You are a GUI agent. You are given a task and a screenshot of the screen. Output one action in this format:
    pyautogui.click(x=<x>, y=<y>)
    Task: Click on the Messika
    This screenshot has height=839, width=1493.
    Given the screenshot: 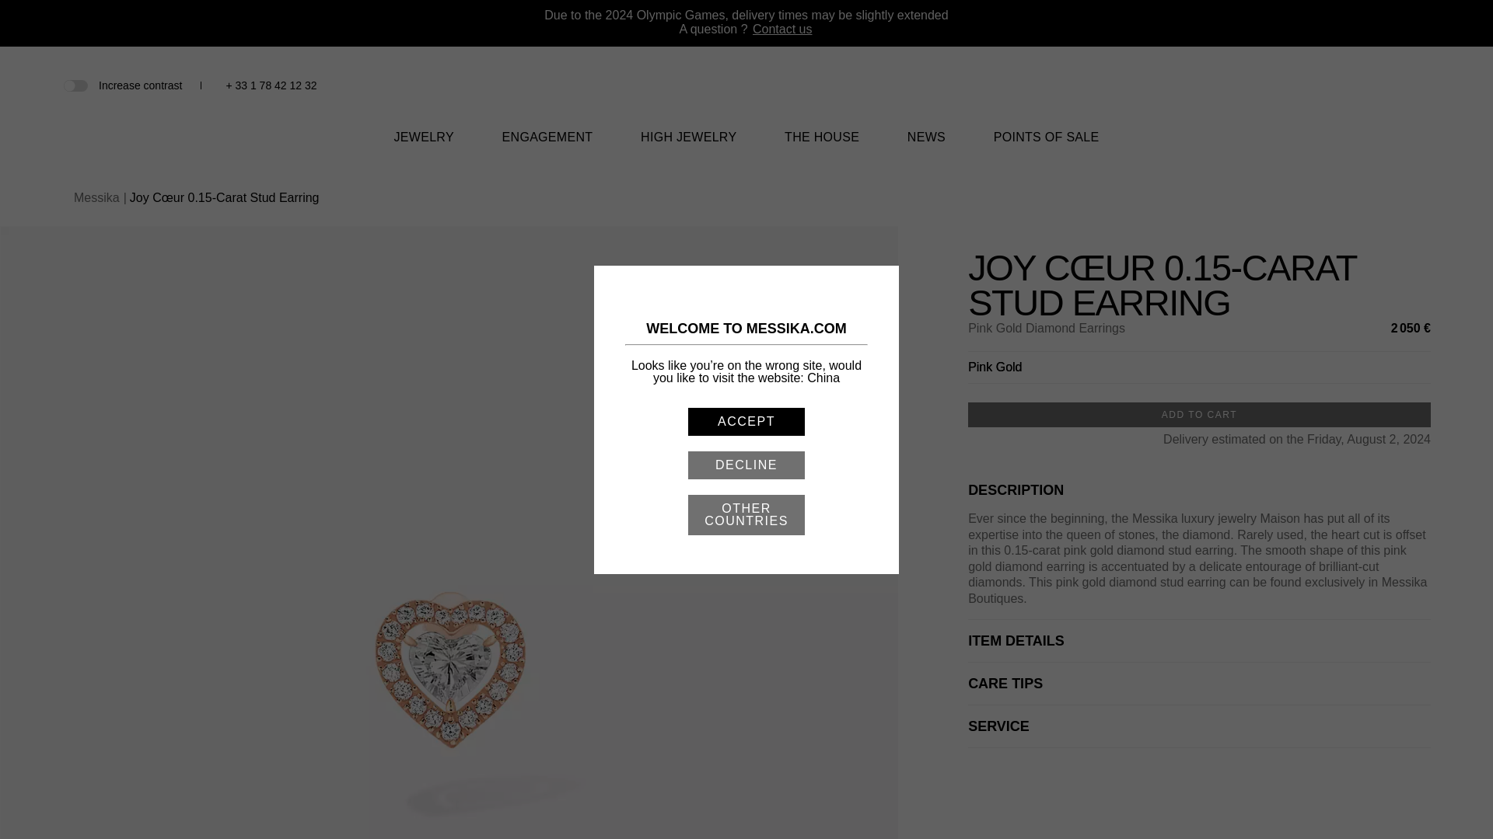 What is the action you would take?
    pyautogui.click(x=746, y=106)
    